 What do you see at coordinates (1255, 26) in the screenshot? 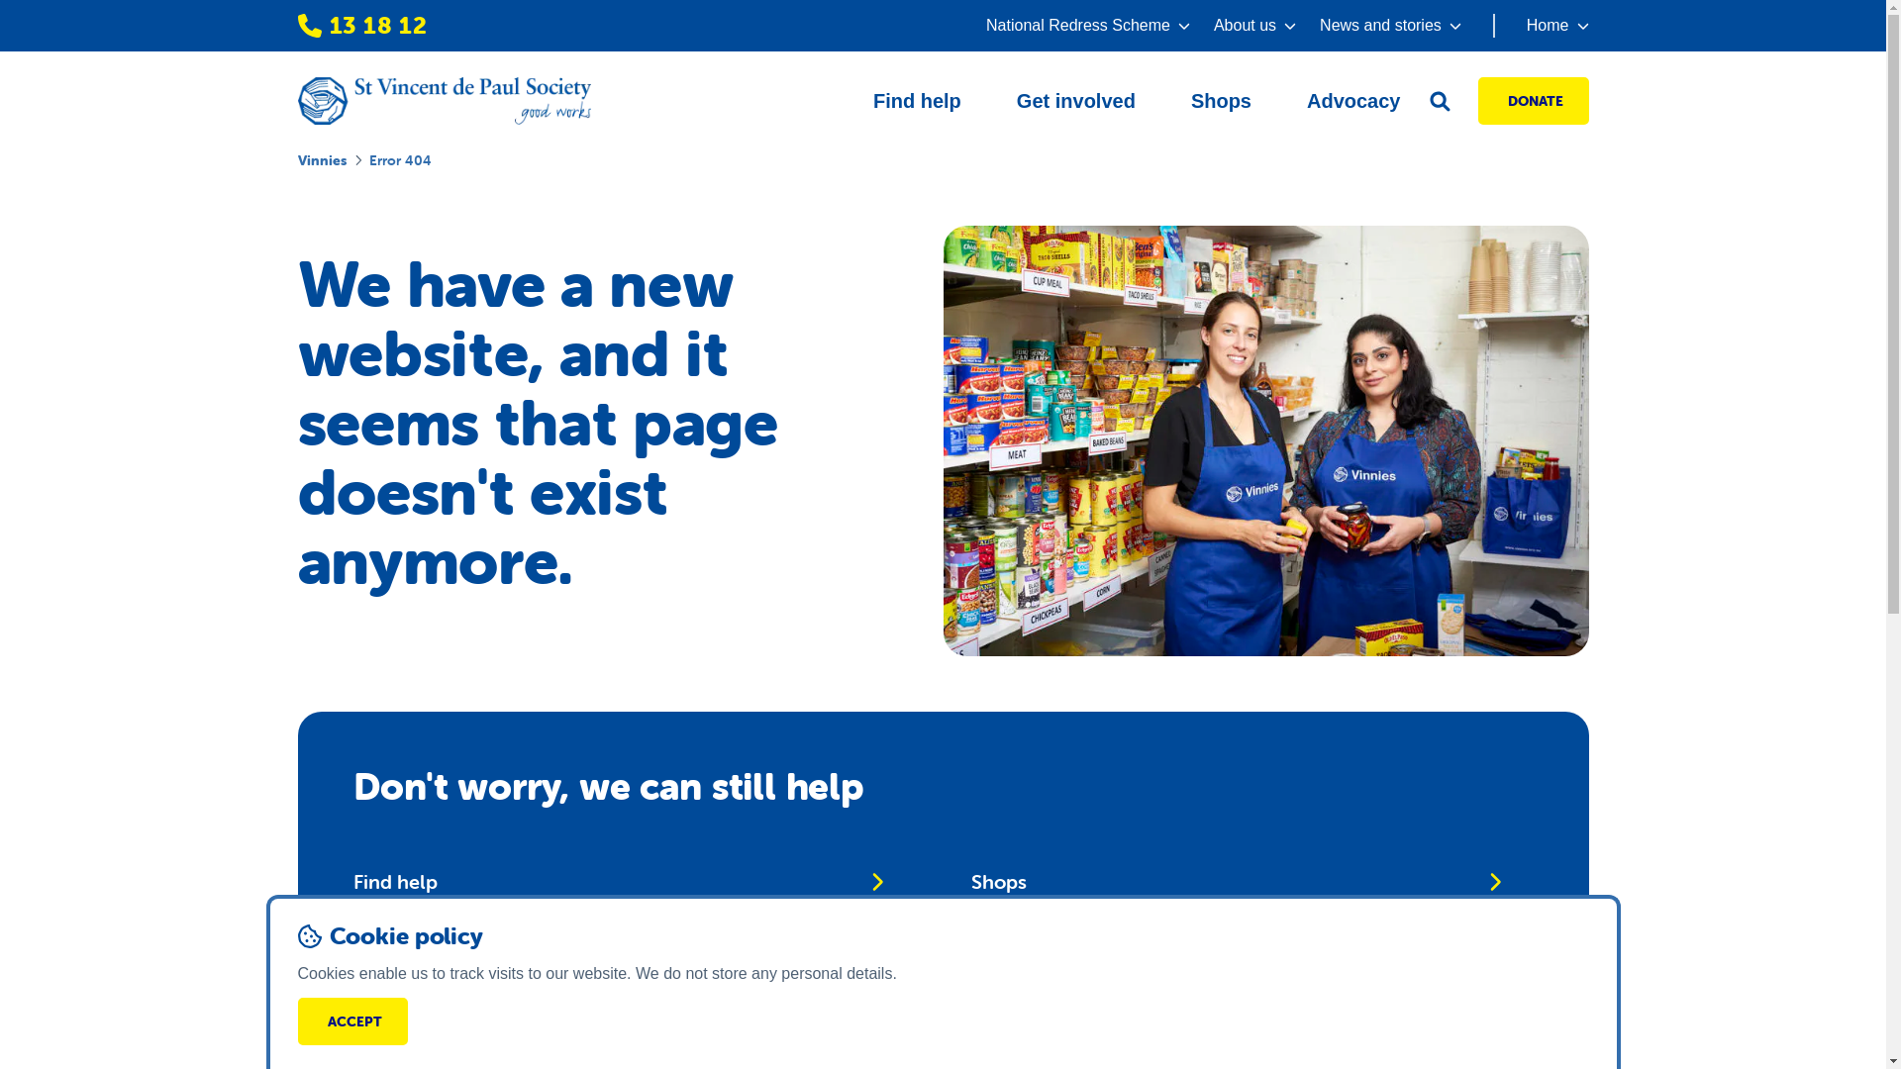
I see `About us` at bounding box center [1255, 26].